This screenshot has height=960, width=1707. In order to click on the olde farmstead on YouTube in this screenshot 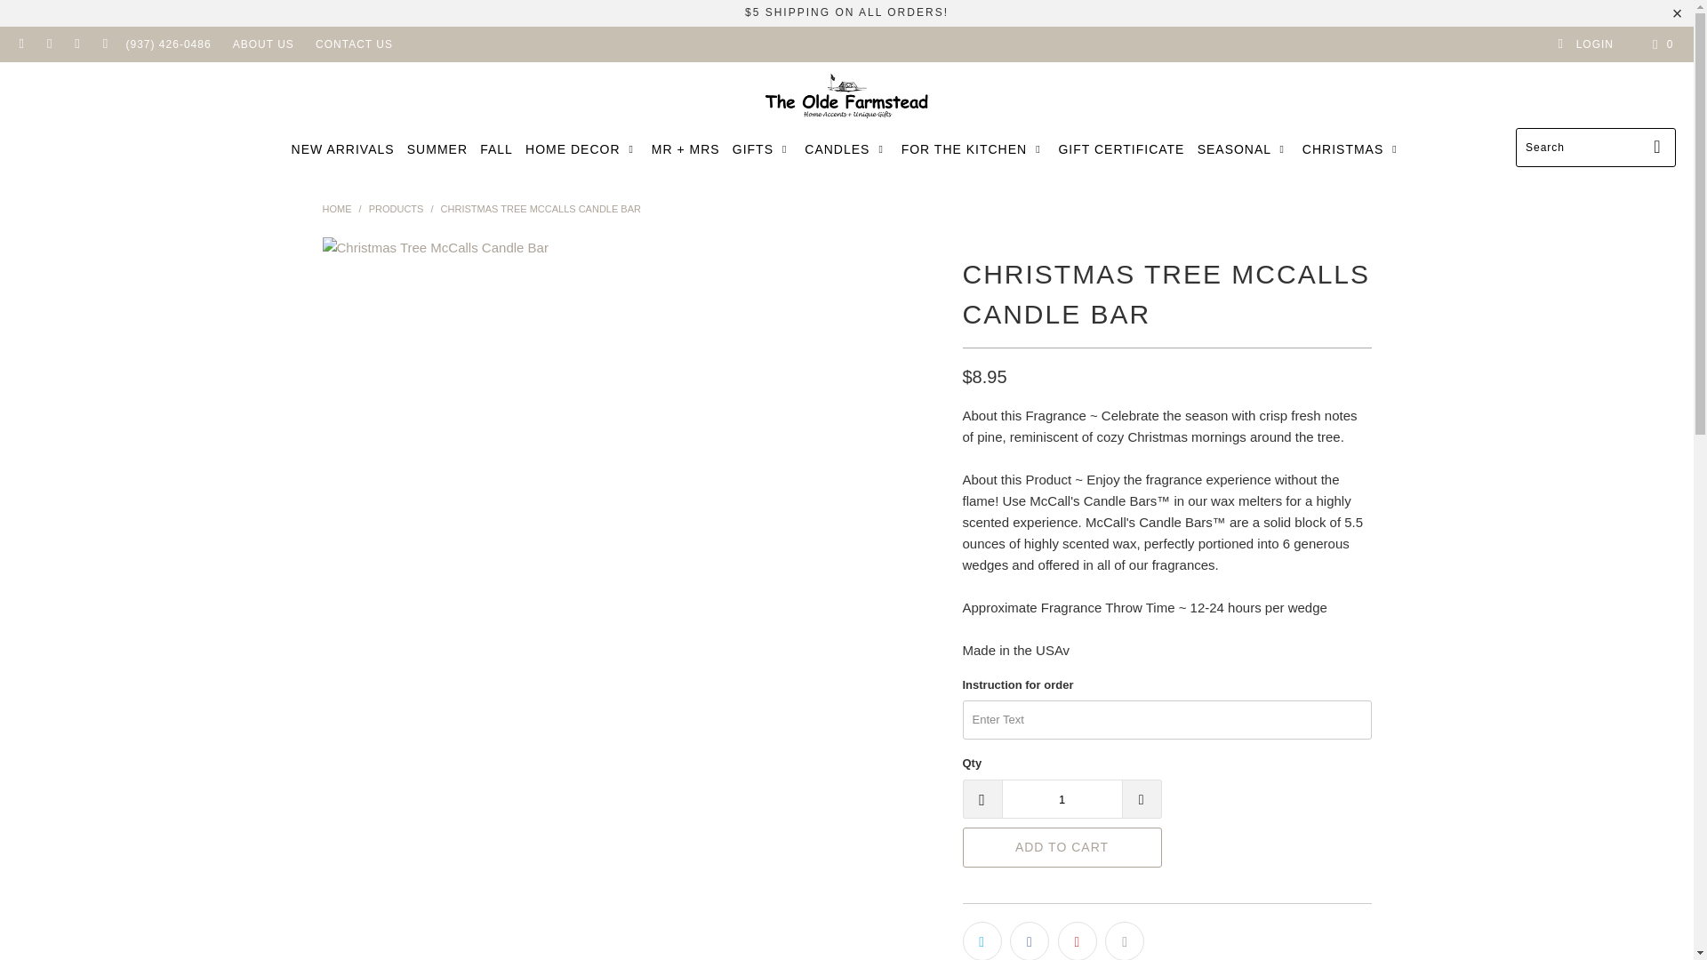, I will do `click(48, 44)`.